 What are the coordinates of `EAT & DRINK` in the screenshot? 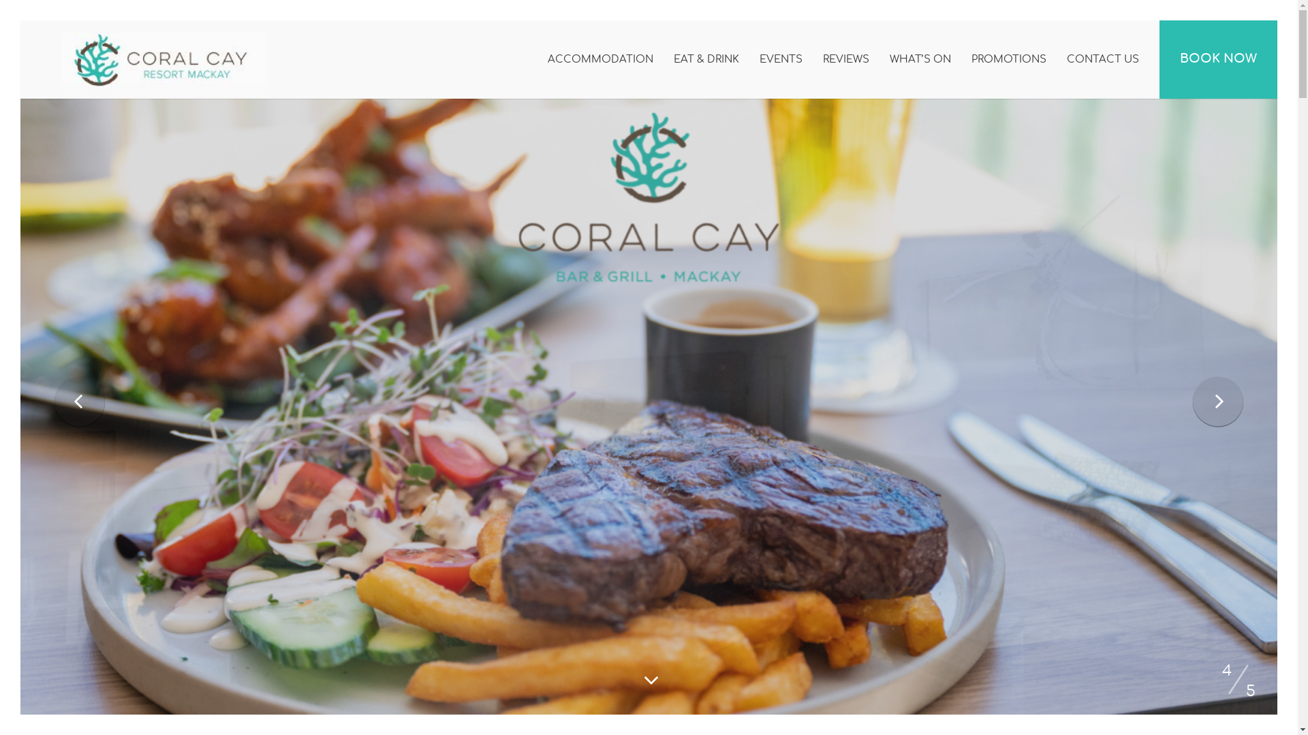 It's located at (706, 60).